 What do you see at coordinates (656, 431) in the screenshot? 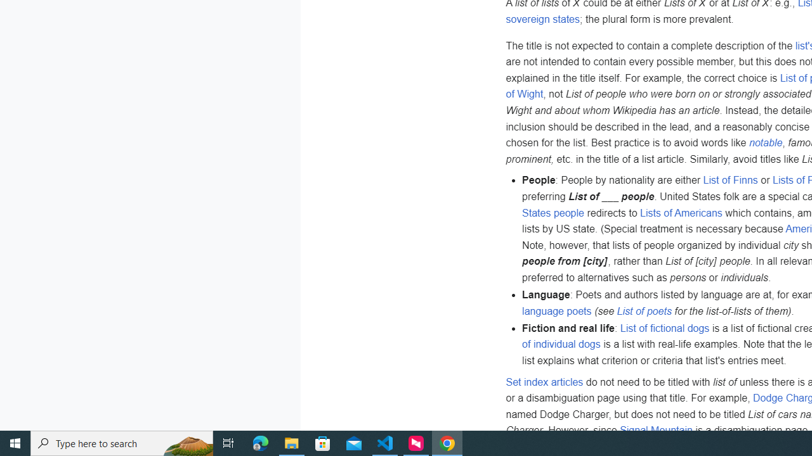
I see `Signal Mountain` at bounding box center [656, 431].